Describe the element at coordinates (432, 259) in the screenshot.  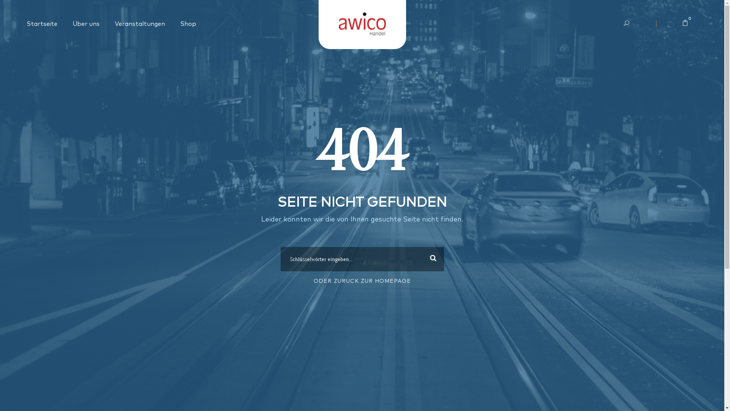
I see `Search` at that location.